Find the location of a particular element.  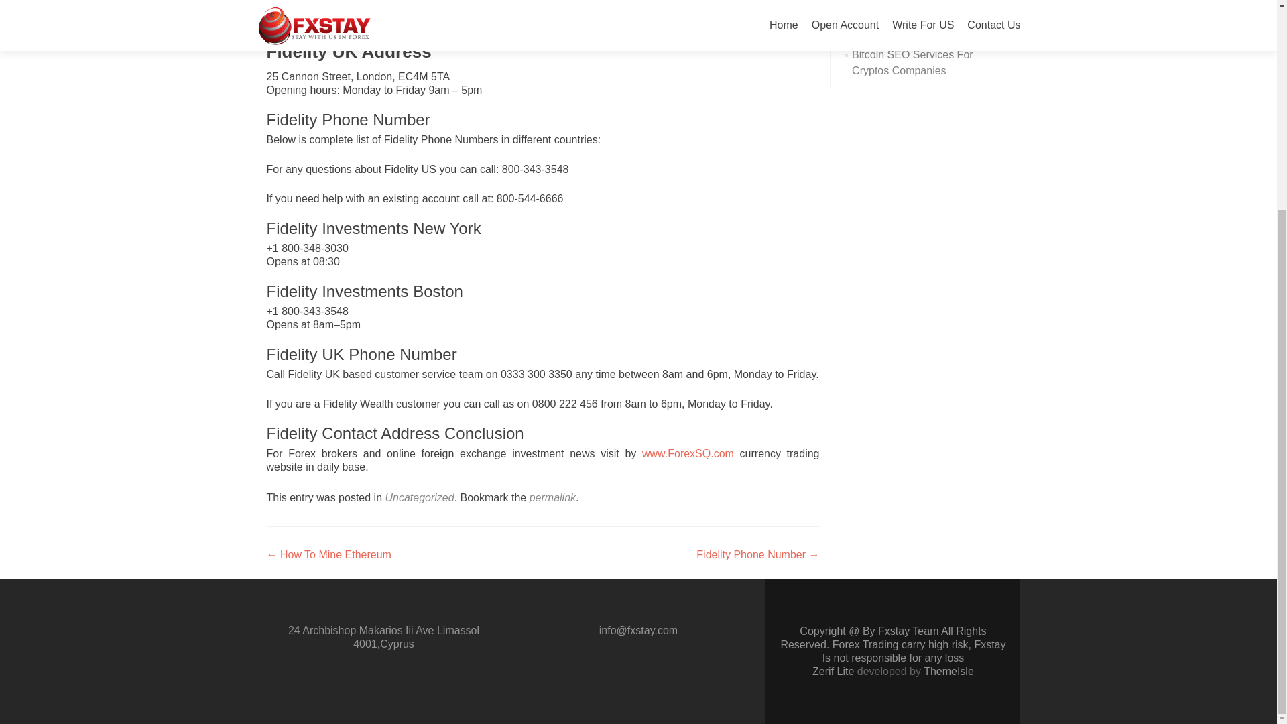

Zerif Lite is located at coordinates (834, 670).